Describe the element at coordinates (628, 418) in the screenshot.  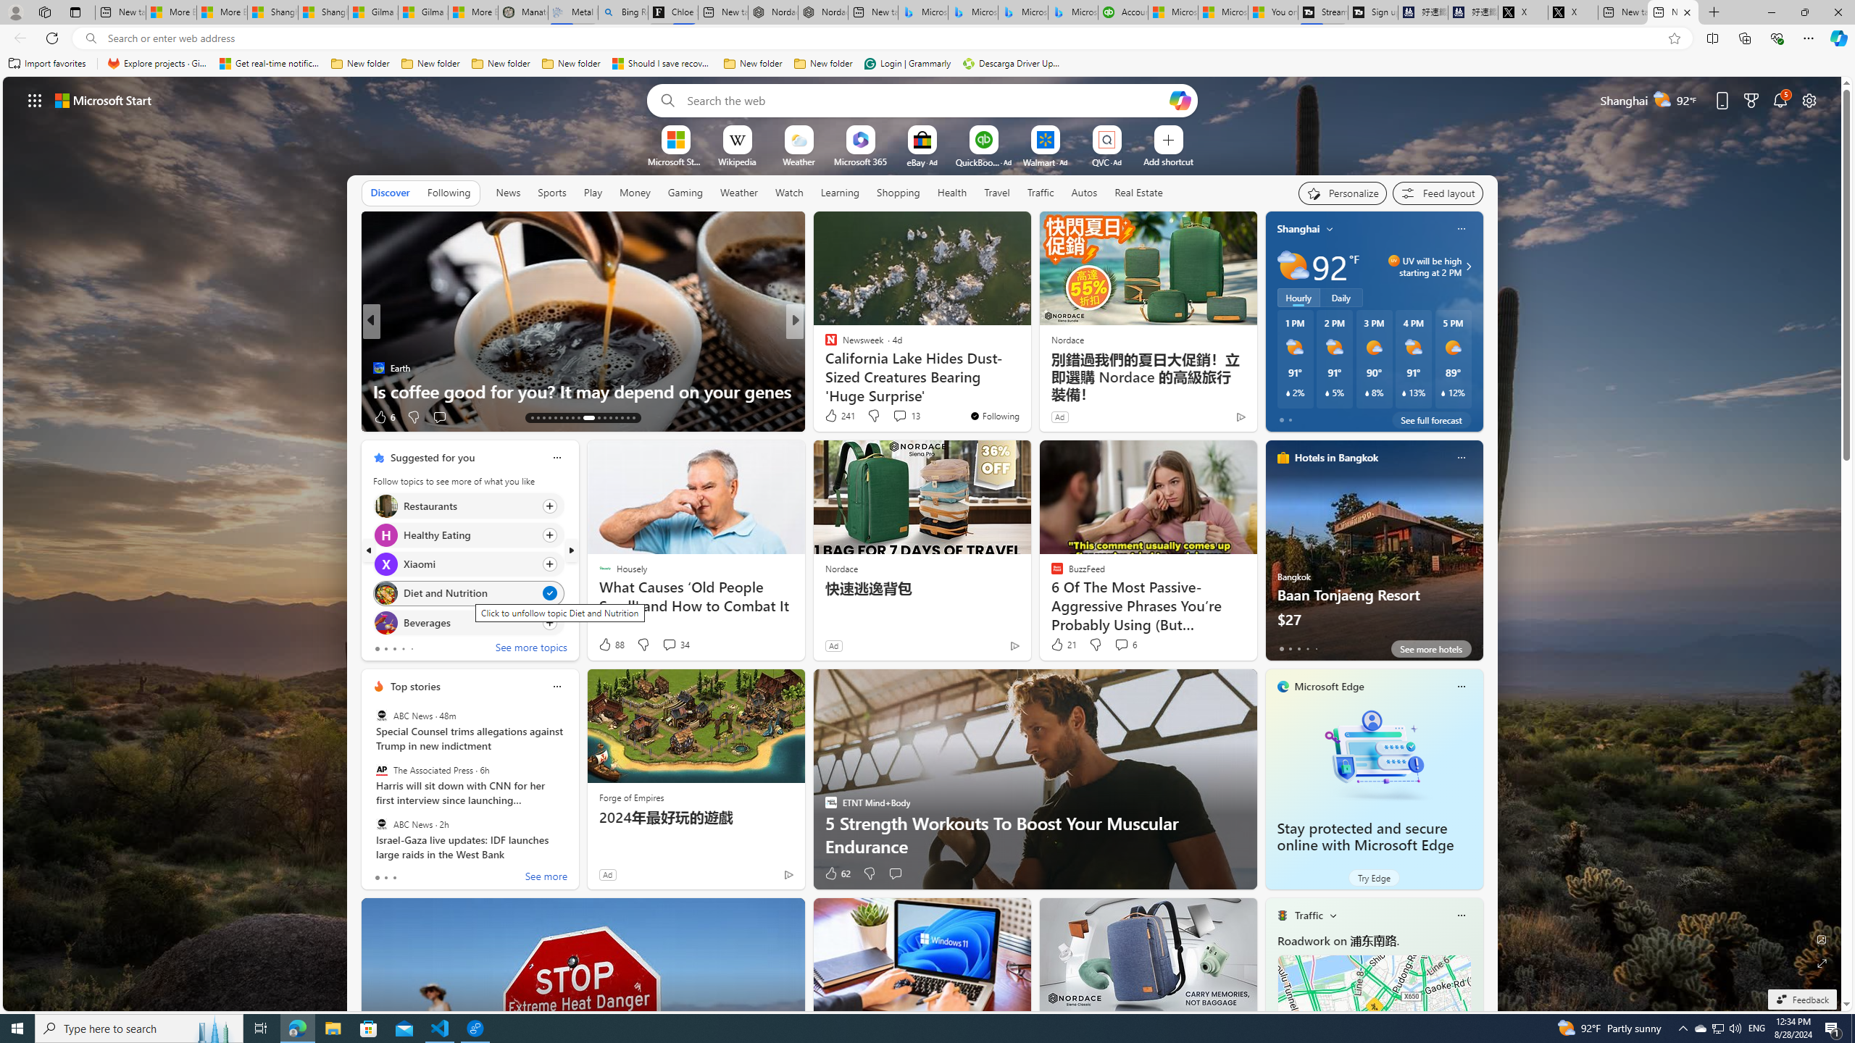
I see `AutomationID: tab-28` at that location.